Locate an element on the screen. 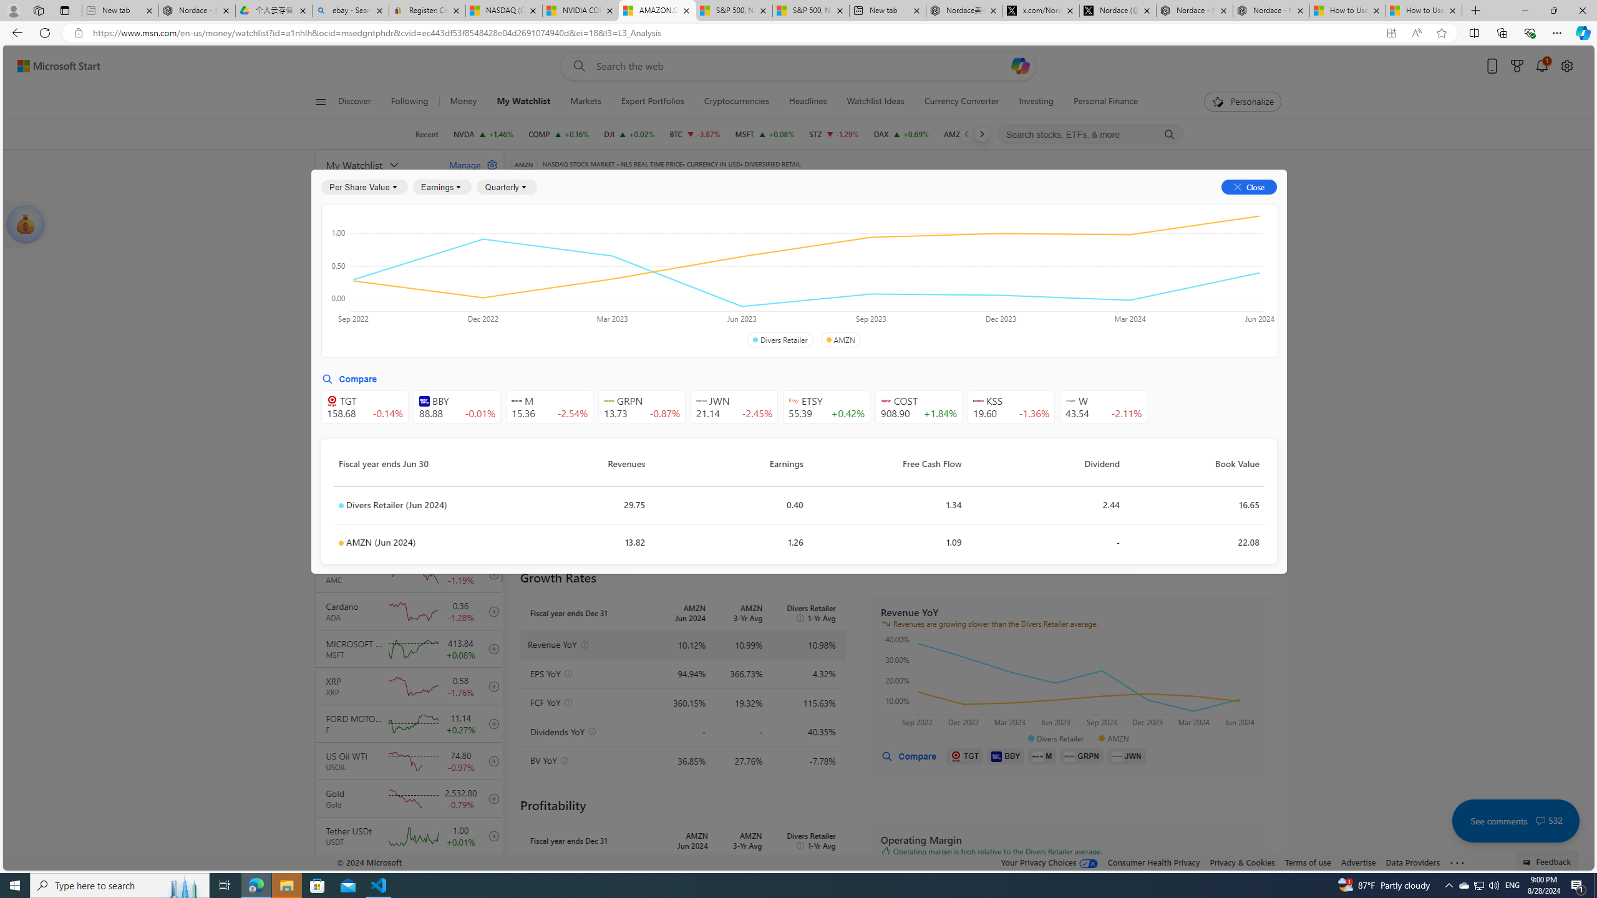  Income Statement is located at coordinates (604, 244).